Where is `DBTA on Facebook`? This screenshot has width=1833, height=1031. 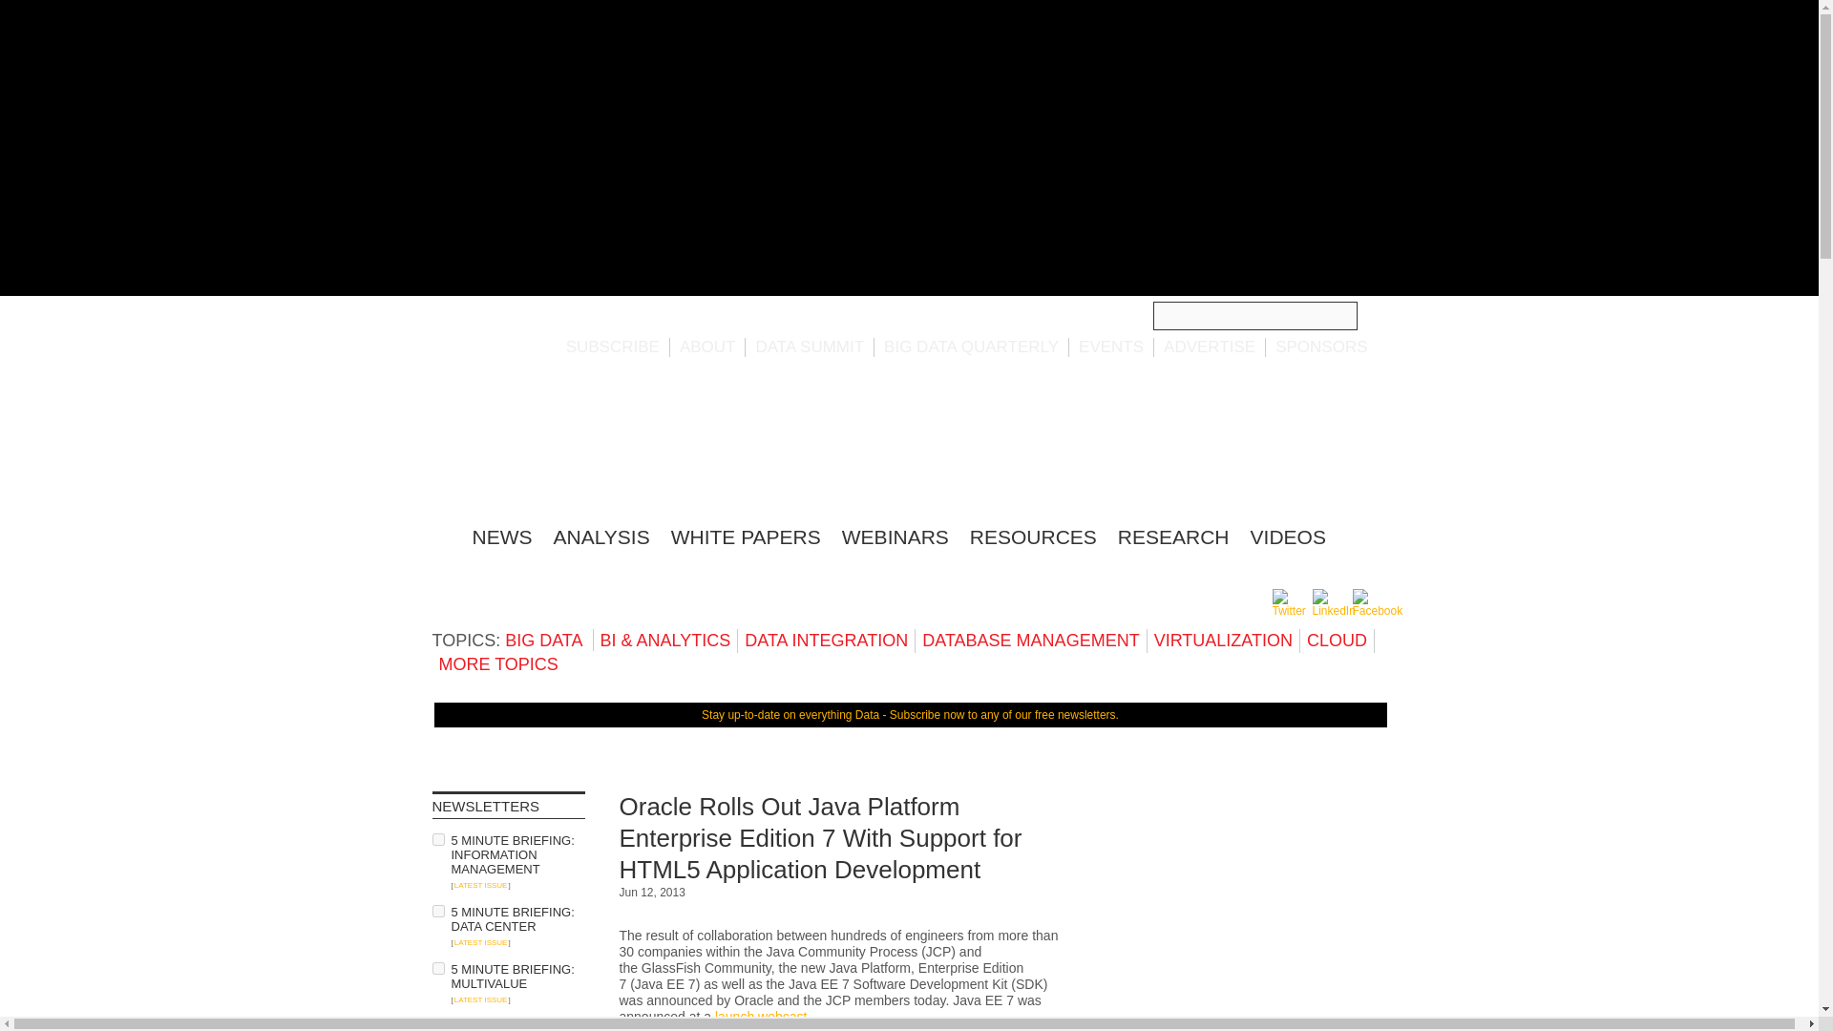 DBTA on Facebook is located at coordinates (1377, 610).